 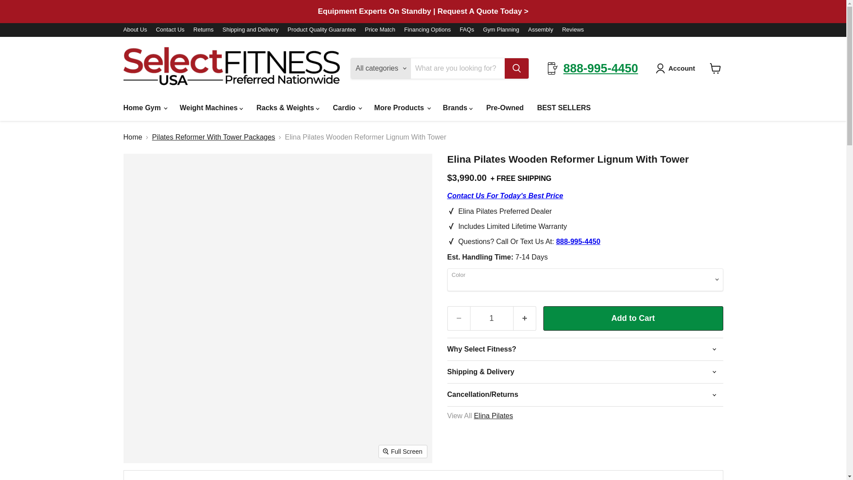 What do you see at coordinates (170, 30) in the screenshot?
I see `Contact Us` at bounding box center [170, 30].